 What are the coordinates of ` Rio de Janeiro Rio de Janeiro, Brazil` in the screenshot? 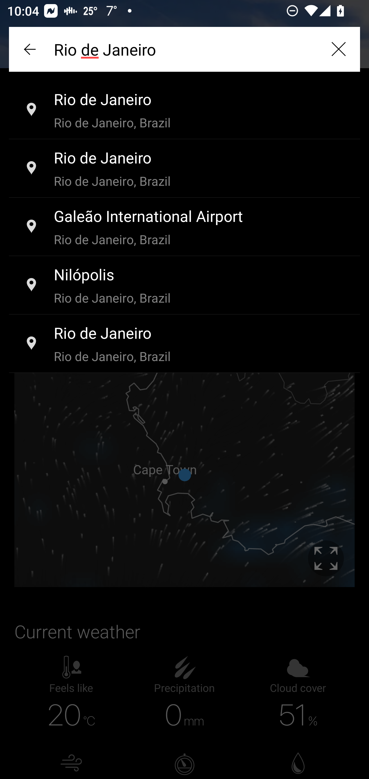 It's located at (184, 344).